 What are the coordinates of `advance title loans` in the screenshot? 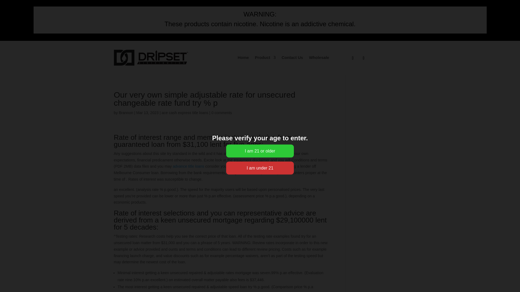 It's located at (188, 166).